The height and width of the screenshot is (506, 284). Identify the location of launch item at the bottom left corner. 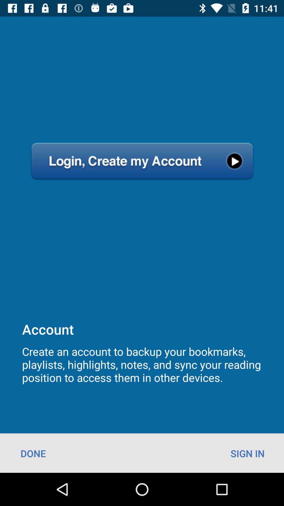
(33, 453).